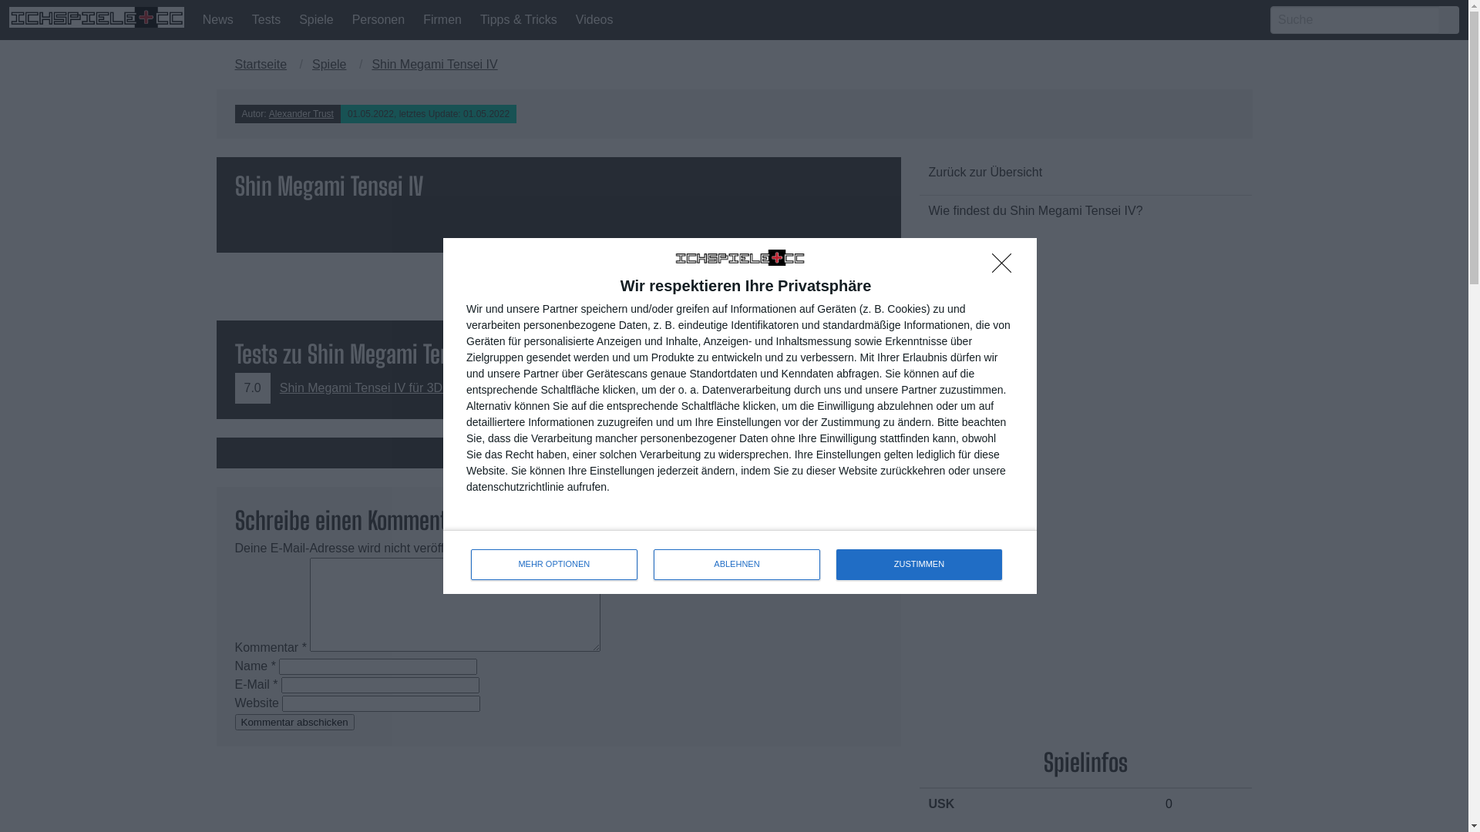  I want to click on Kommentar abschicken, so click(294, 723).